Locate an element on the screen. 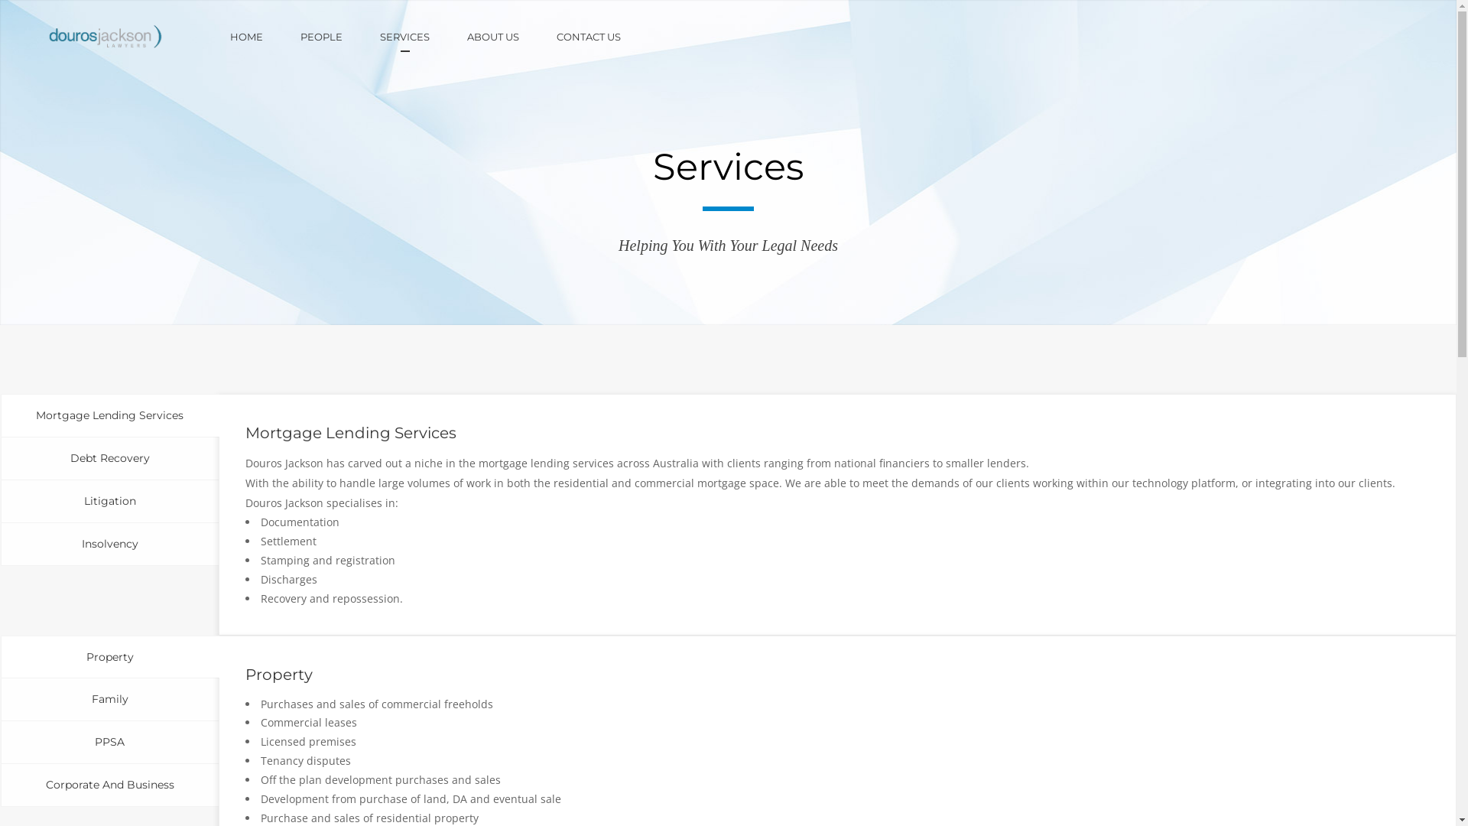  PEOPLE is located at coordinates (340, 37).